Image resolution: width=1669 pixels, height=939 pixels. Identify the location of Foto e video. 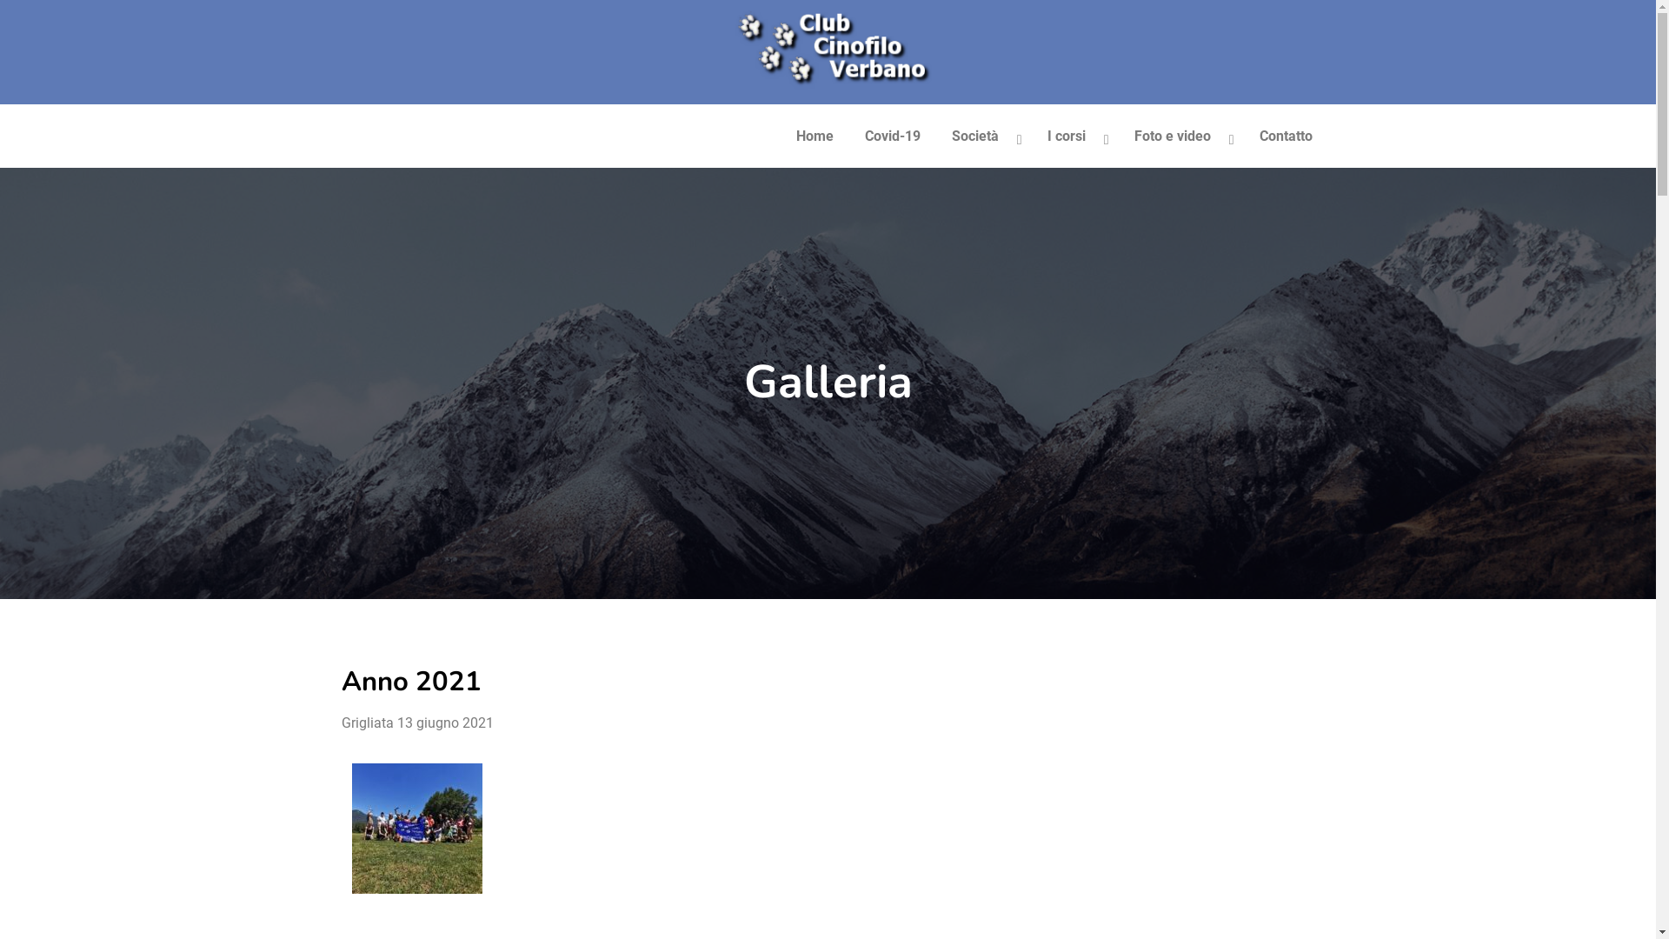
(1181, 136).